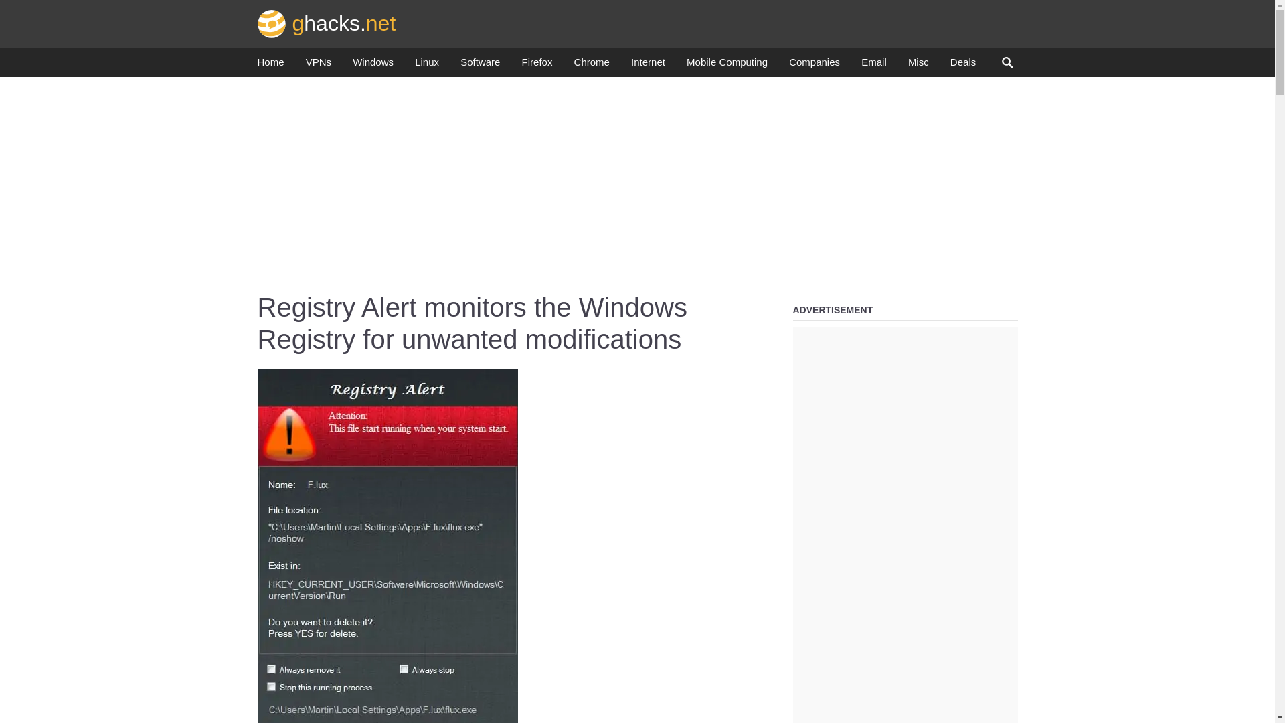  I want to click on Software, so click(479, 66).